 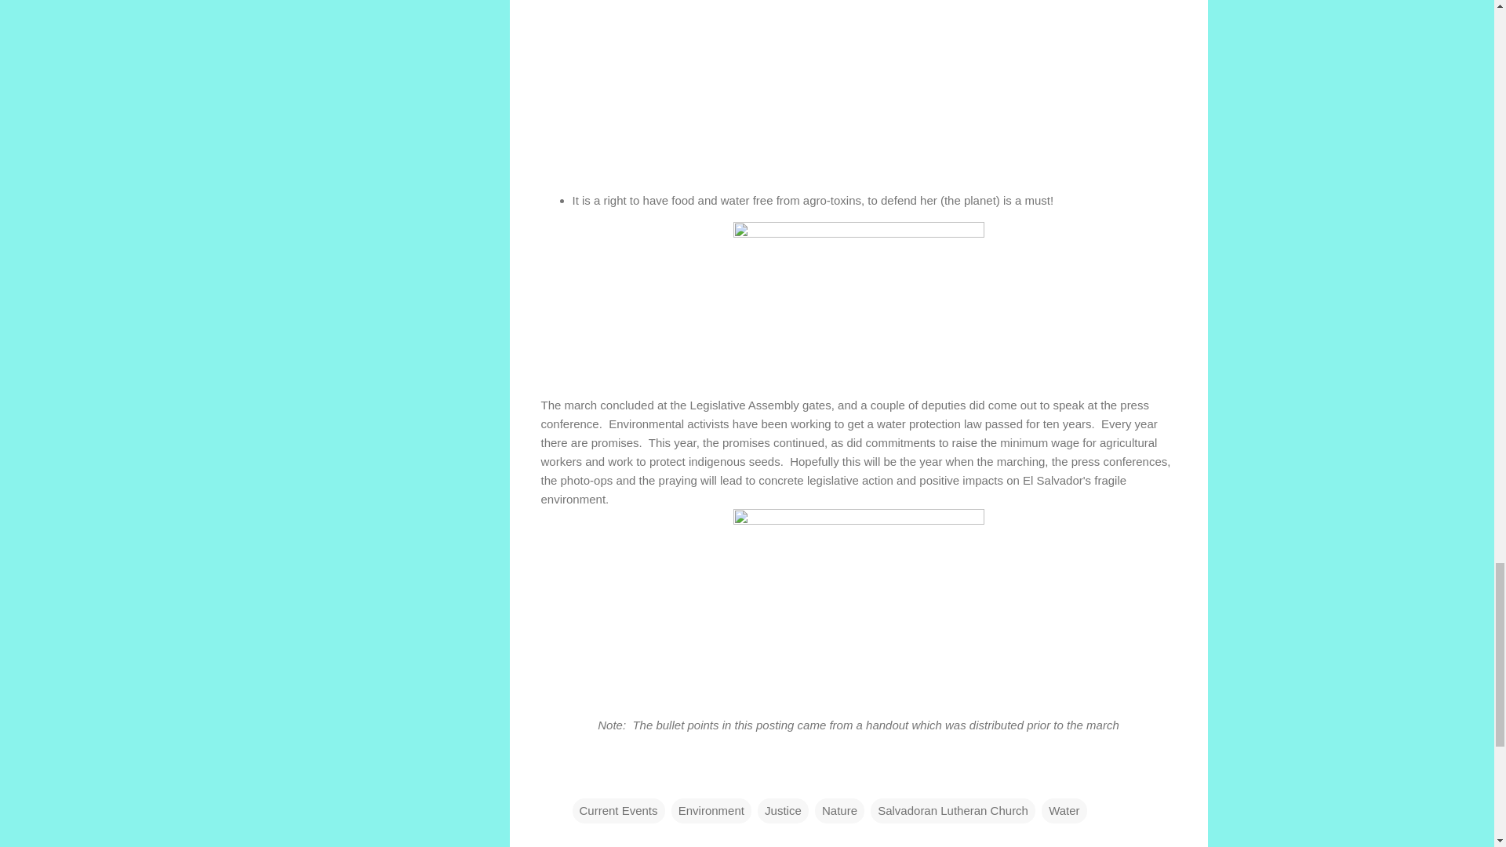 I want to click on Environment, so click(x=711, y=811).